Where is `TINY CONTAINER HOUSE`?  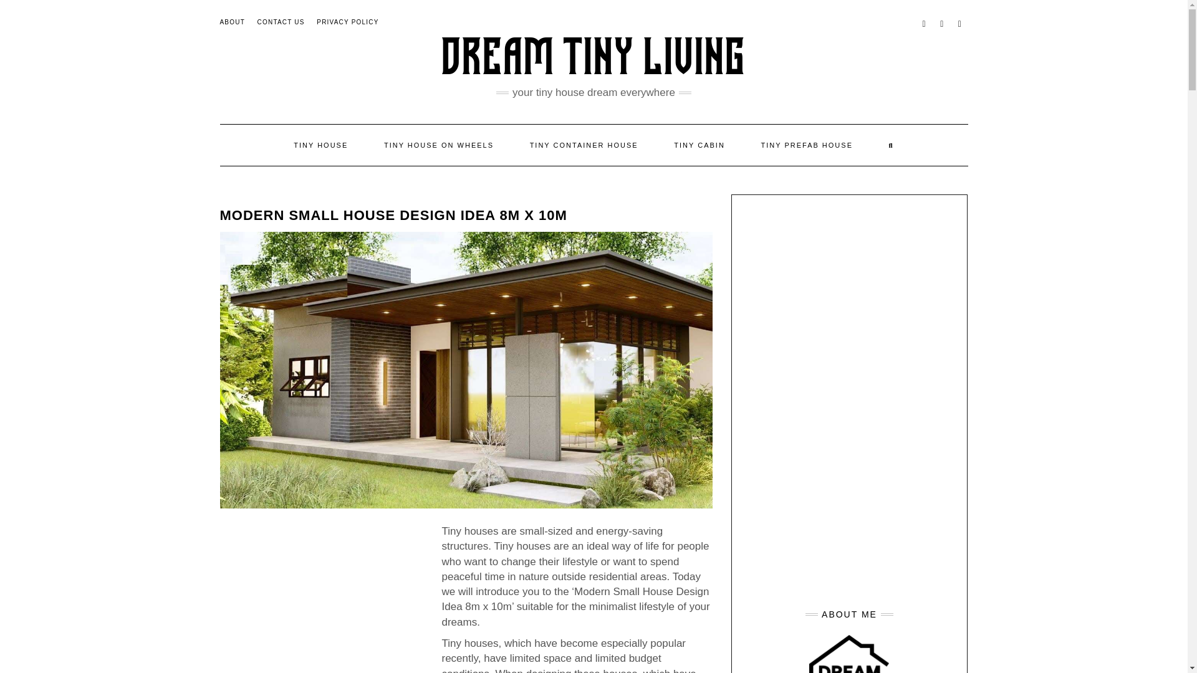 TINY CONTAINER HOUSE is located at coordinates (584, 145).